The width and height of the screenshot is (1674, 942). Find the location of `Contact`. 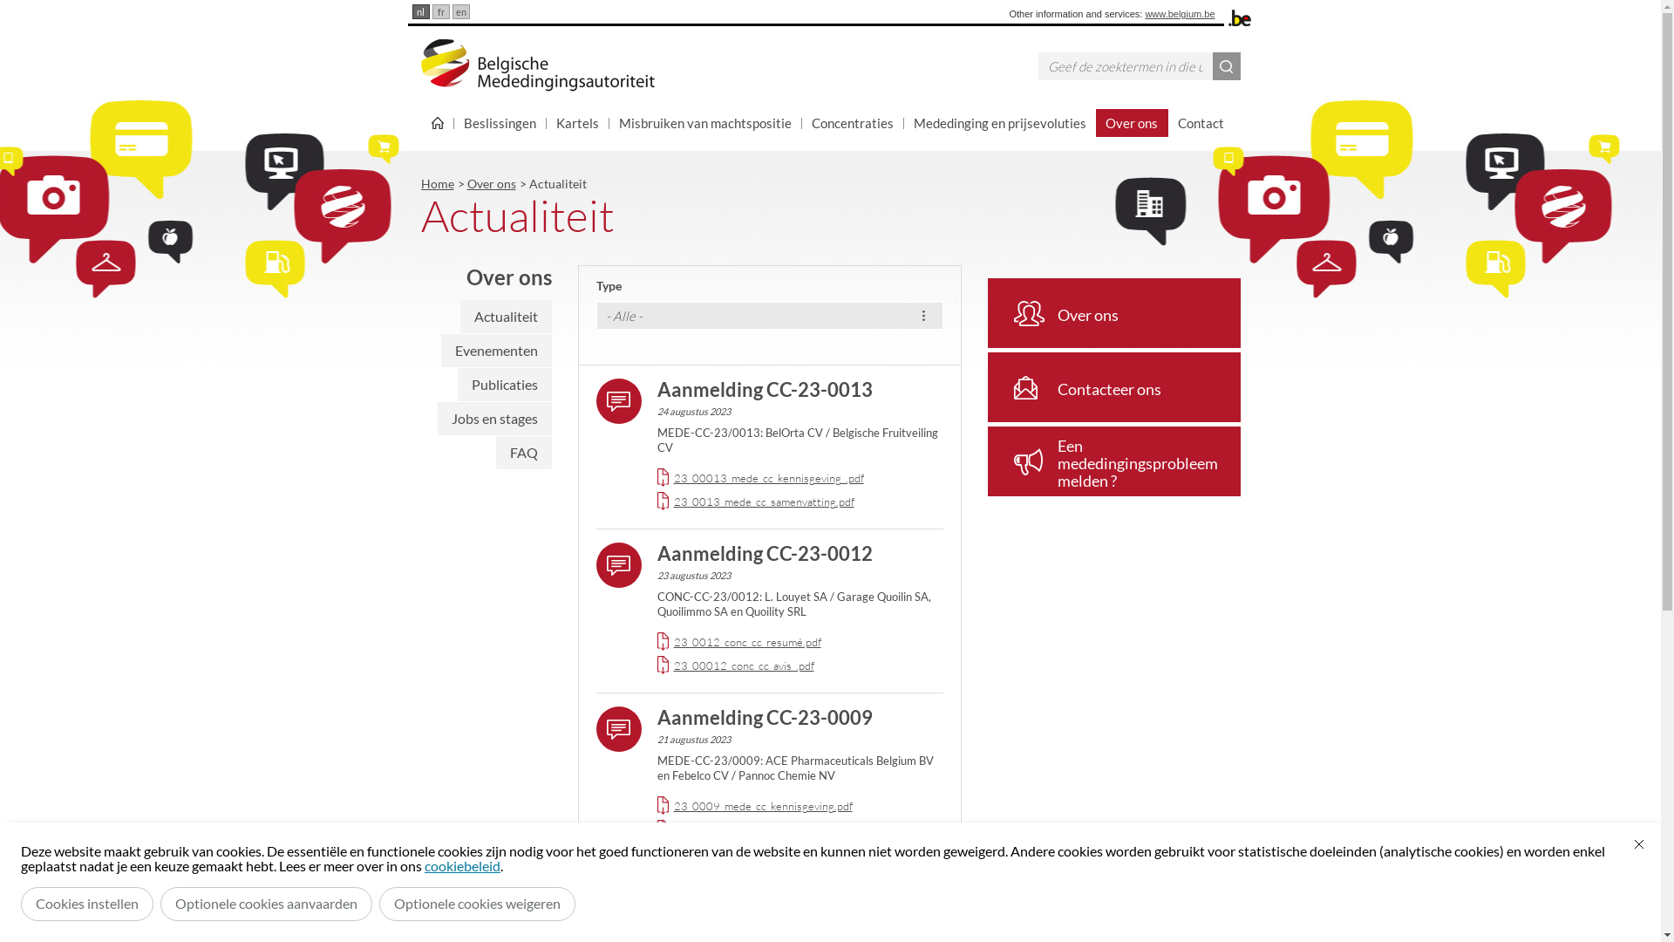

Contact is located at coordinates (1201, 123).